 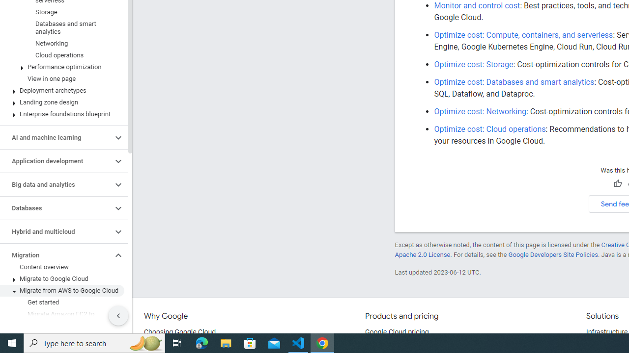 I want to click on Databases and smart analytics, so click(x=62, y=27).